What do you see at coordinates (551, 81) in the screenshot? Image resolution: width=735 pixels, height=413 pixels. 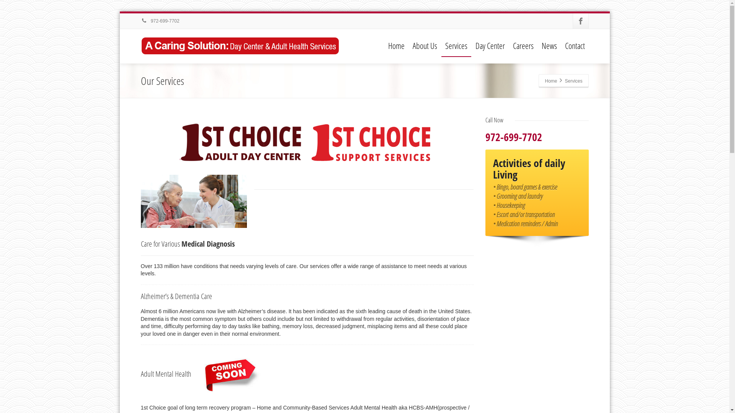 I see `Home` at bounding box center [551, 81].